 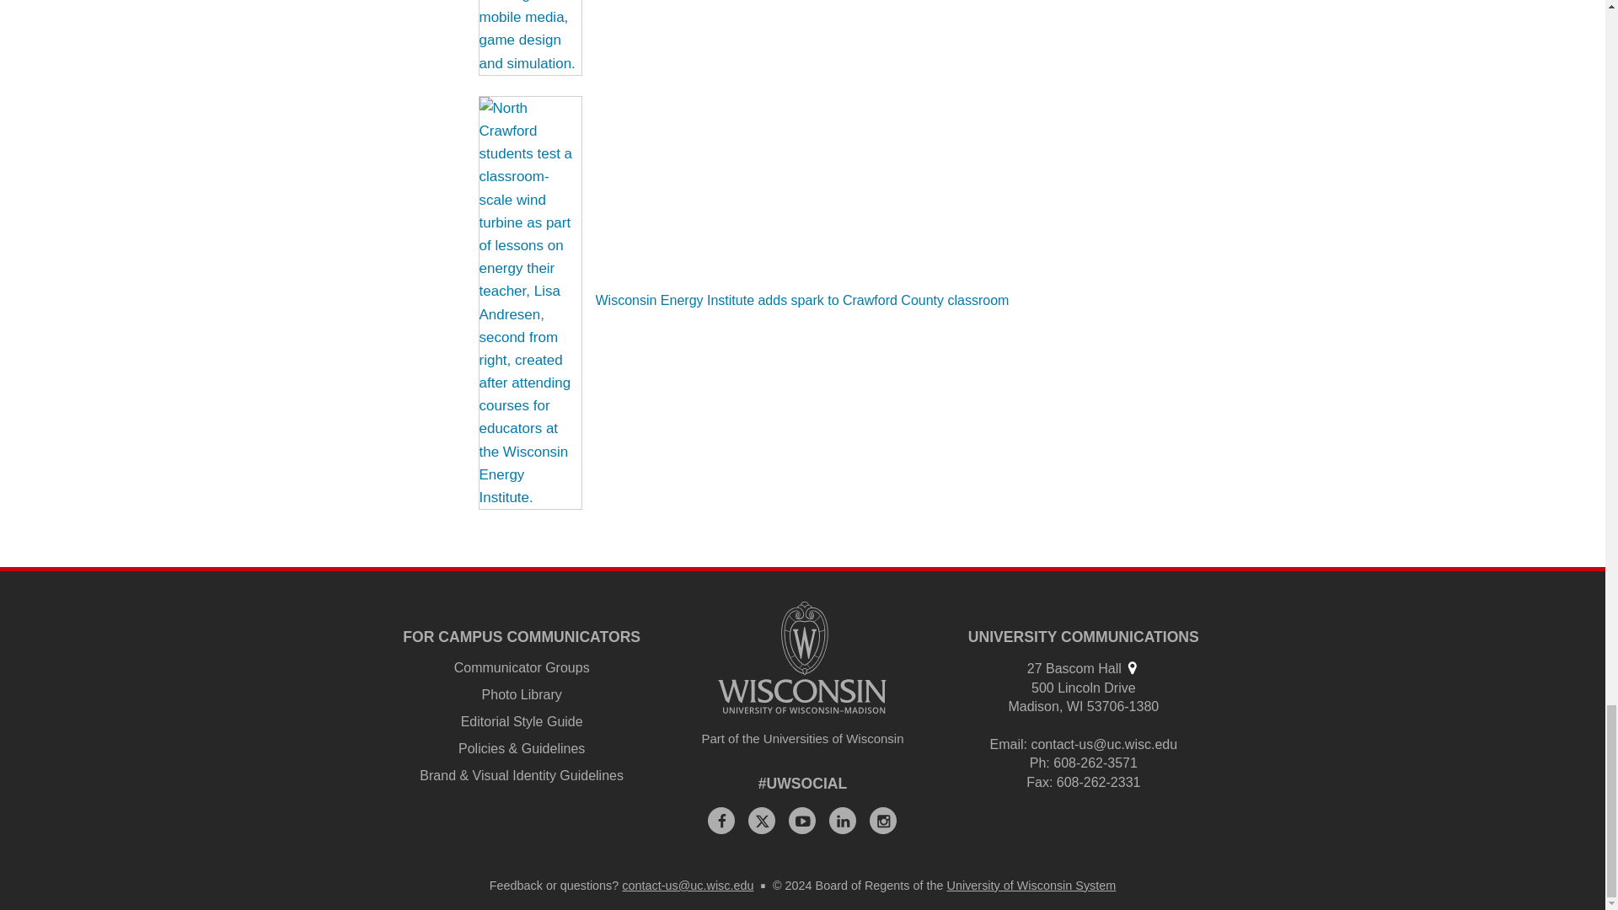 I want to click on Linked In, so click(x=842, y=821).